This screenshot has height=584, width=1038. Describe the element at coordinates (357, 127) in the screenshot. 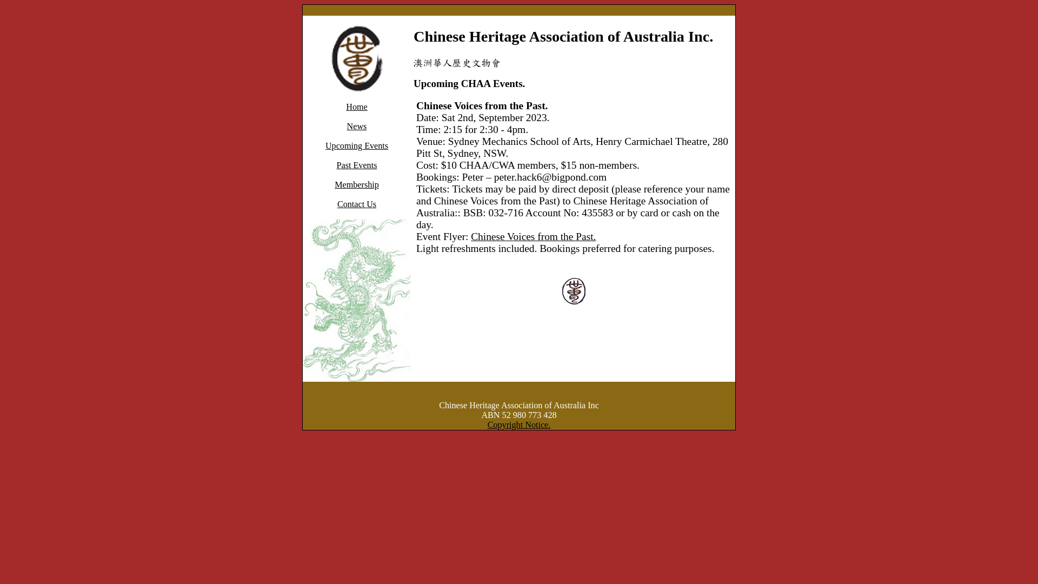

I see `News` at that location.